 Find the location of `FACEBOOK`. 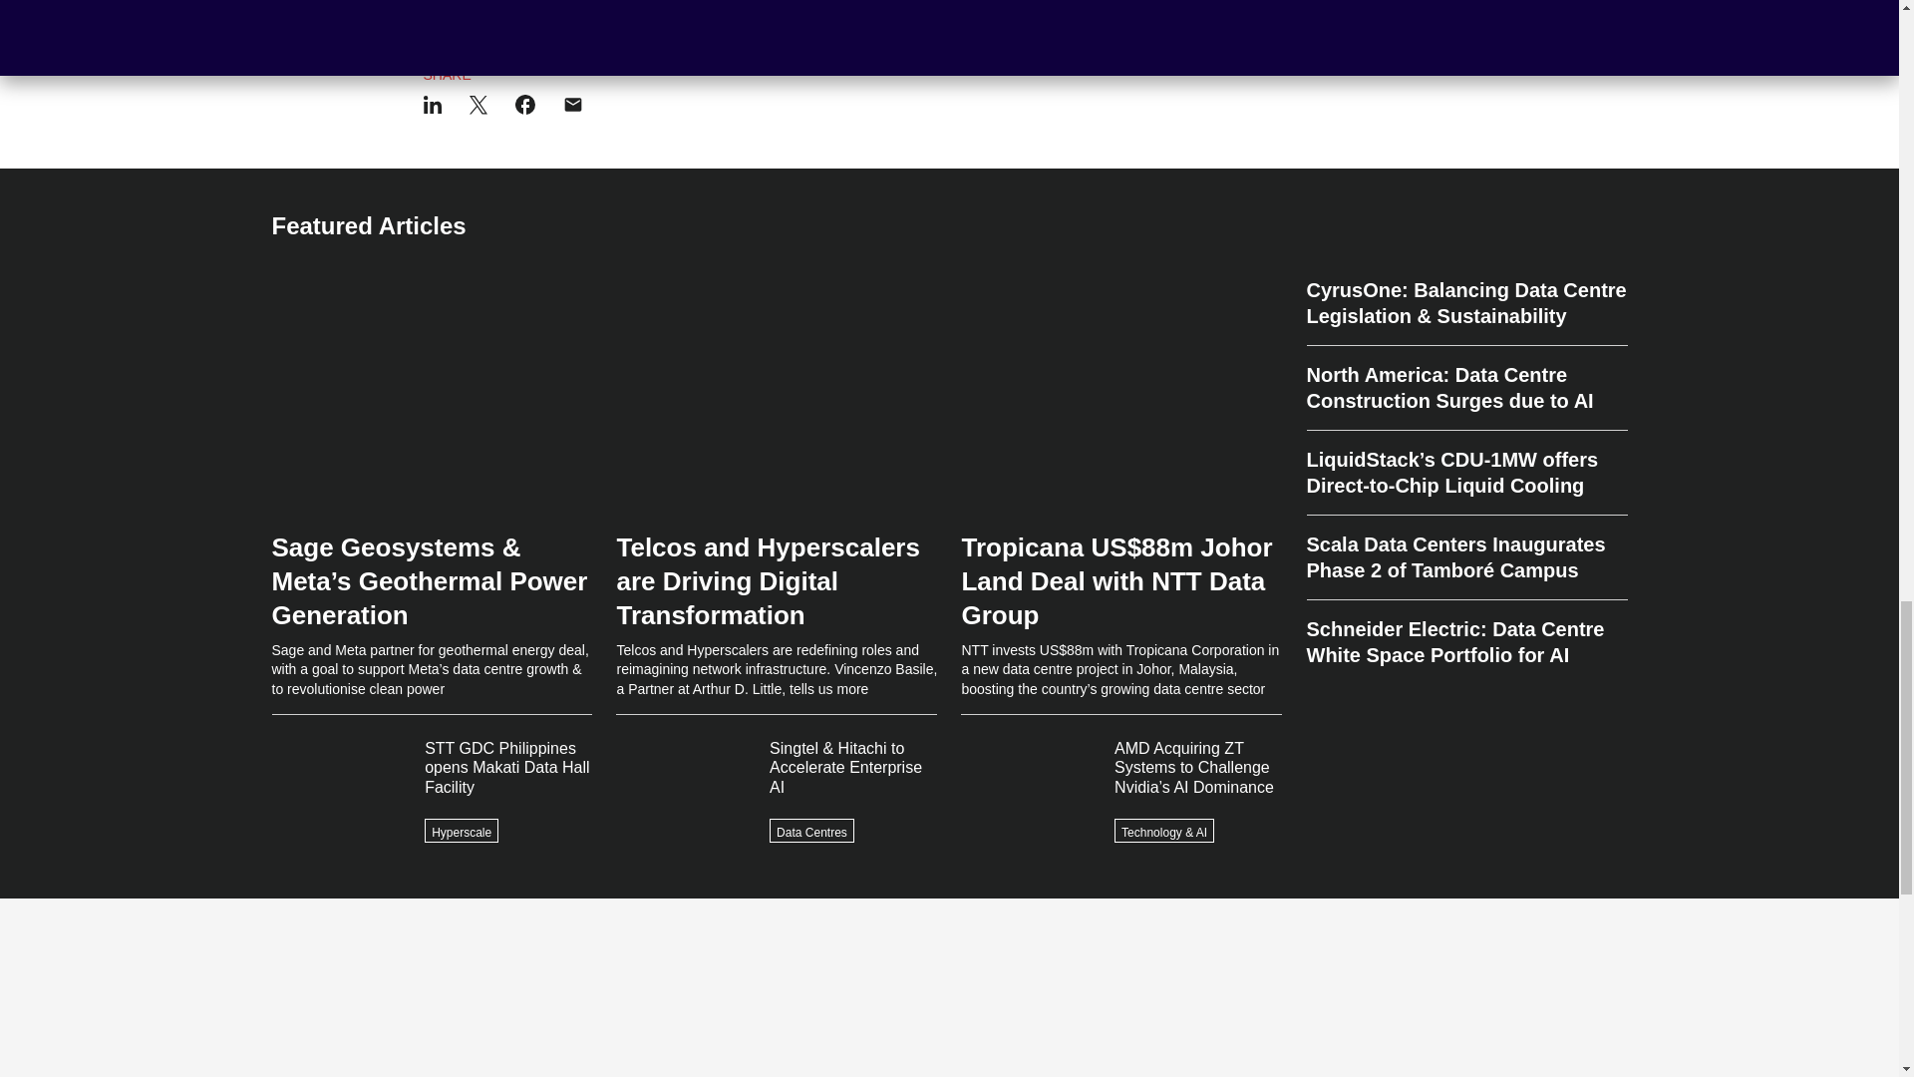

FACEBOOK is located at coordinates (461, 4).